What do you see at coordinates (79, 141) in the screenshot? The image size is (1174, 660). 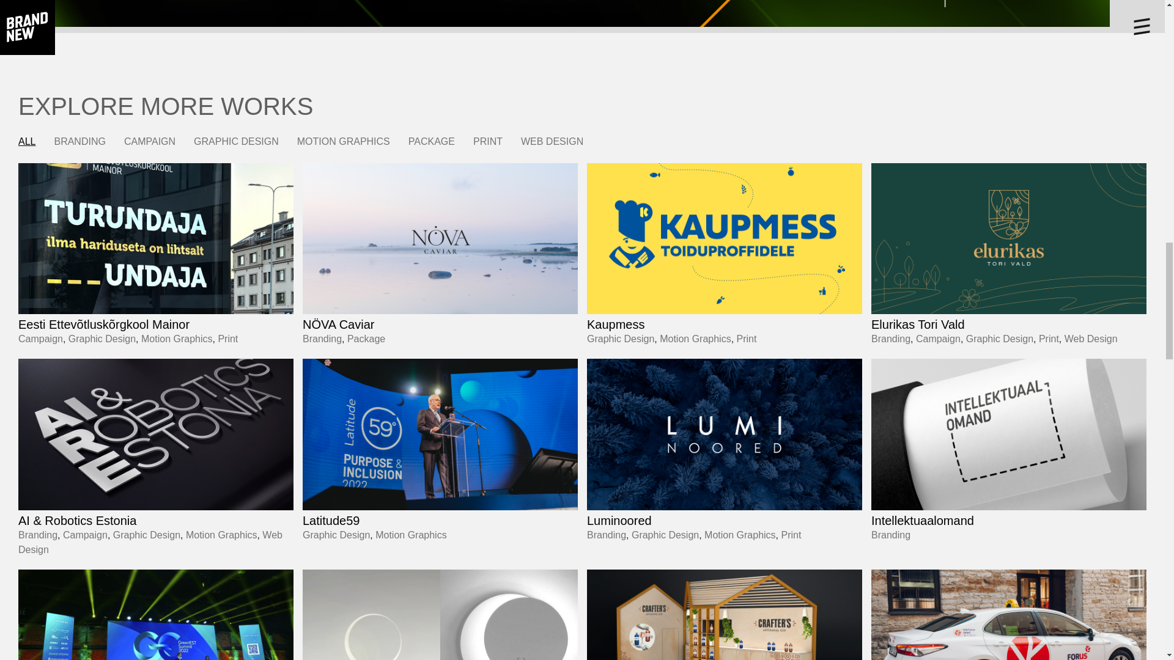 I see `BRANDING` at bounding box center [79, 141].